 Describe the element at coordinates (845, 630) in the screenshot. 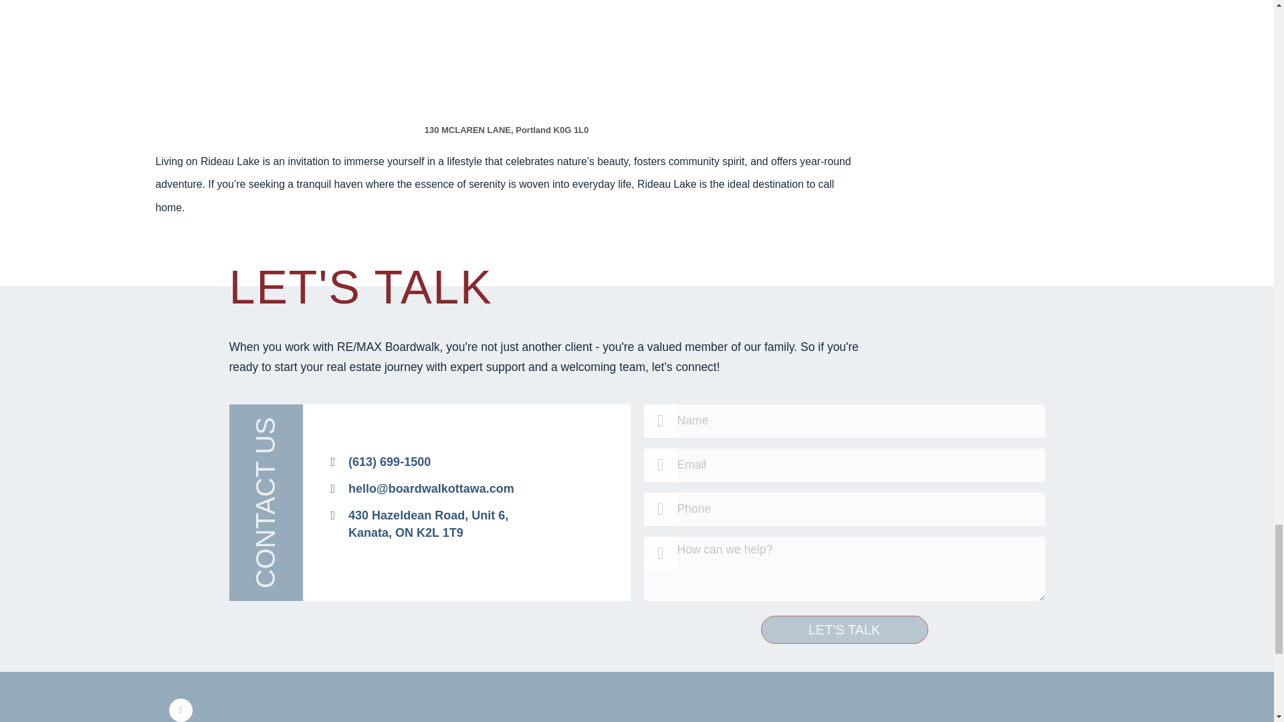

I see `Let's talk` at that location.